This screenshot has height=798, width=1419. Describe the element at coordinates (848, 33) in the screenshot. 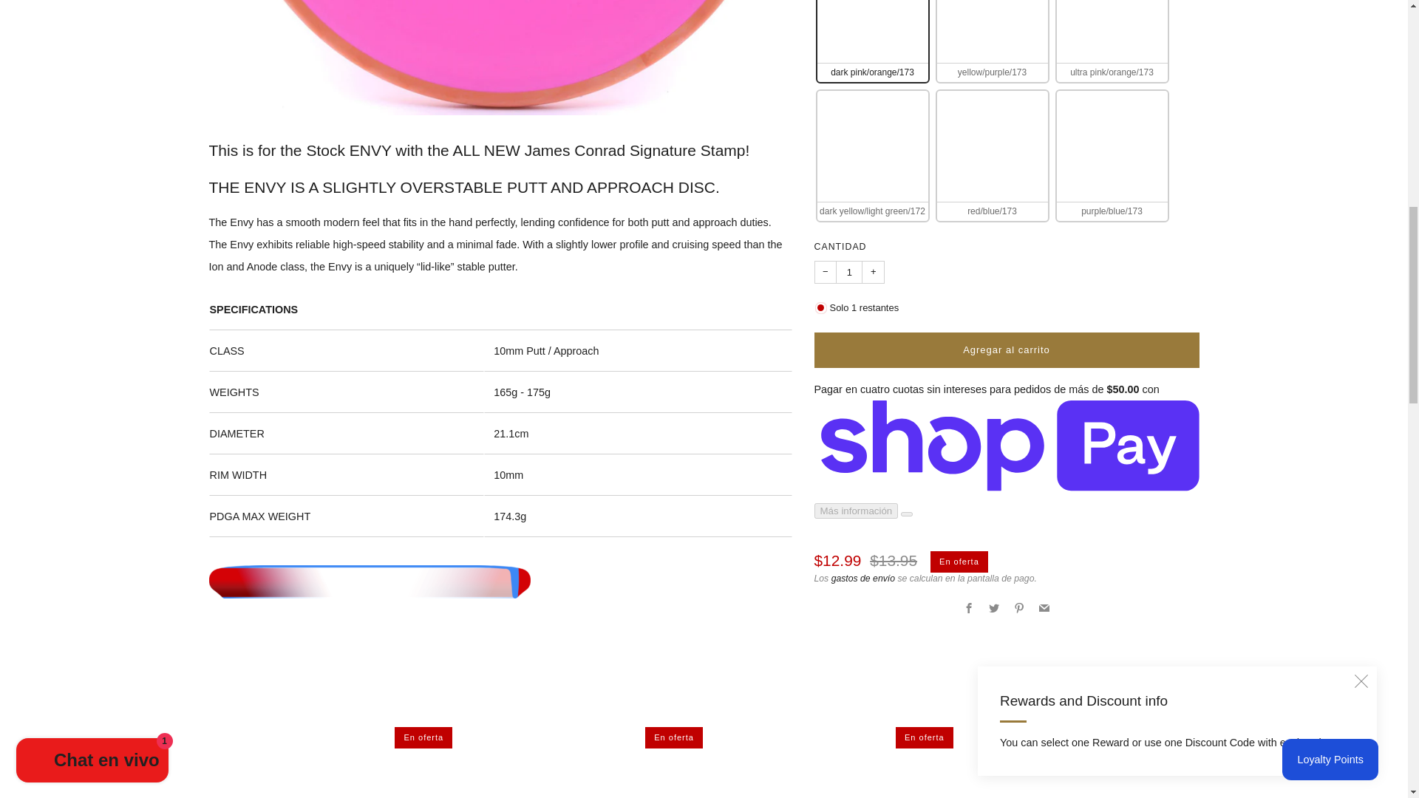

I see `1` at that location.